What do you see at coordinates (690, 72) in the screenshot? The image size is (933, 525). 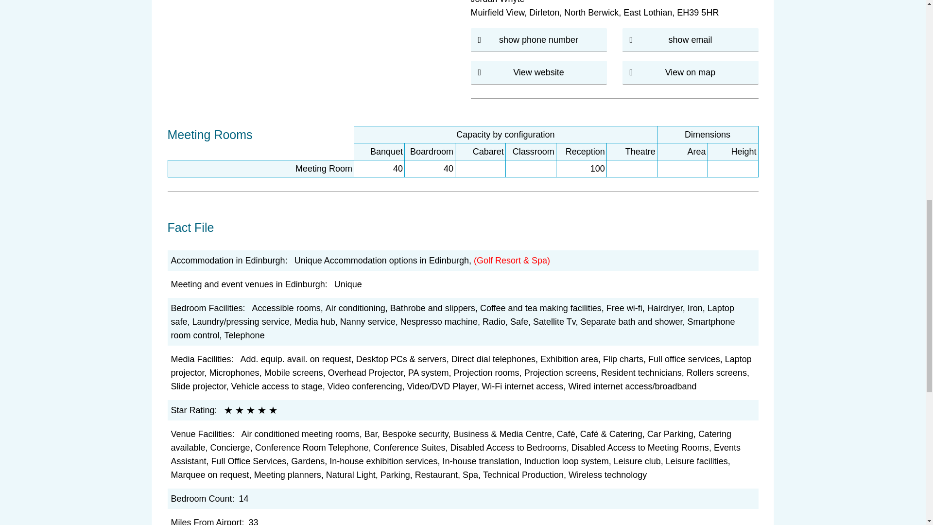 I see `View on map` at bounding box center [690, 72].